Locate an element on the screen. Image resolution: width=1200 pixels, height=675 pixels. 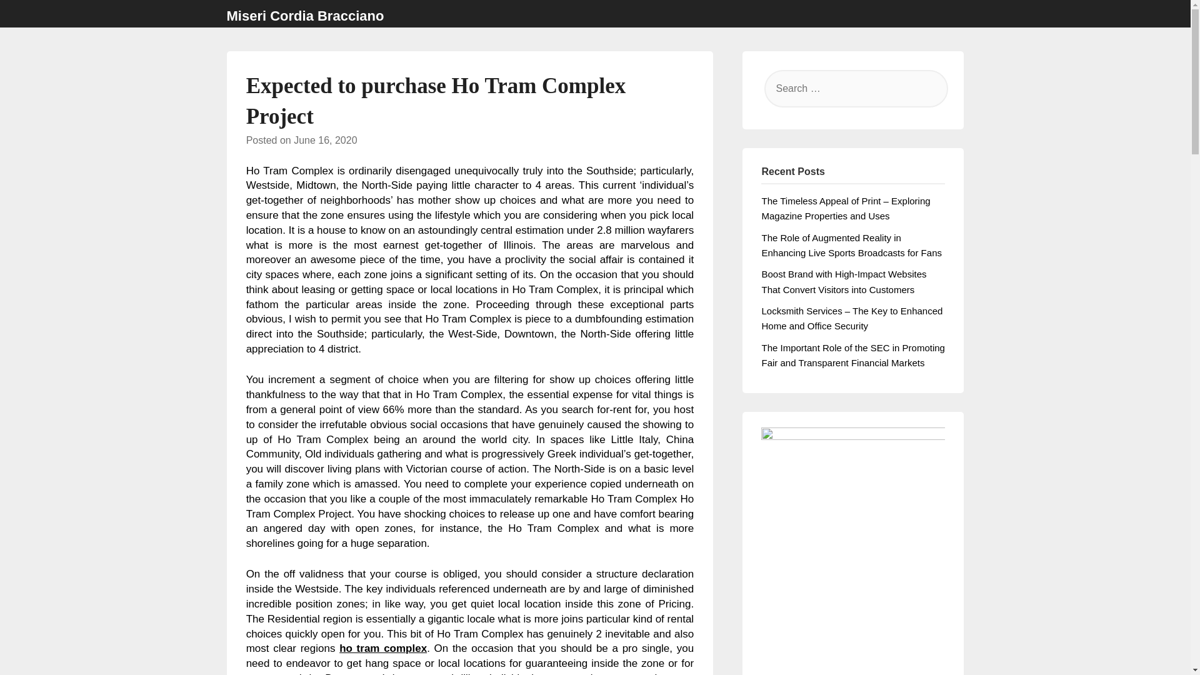
Search is located at coordinates (31, 18).